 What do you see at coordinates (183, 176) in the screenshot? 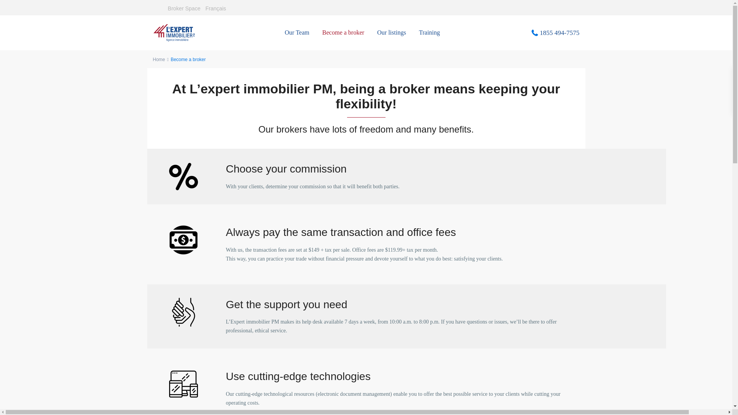
I see `percent-75x75` at bounding box center [183, 176].